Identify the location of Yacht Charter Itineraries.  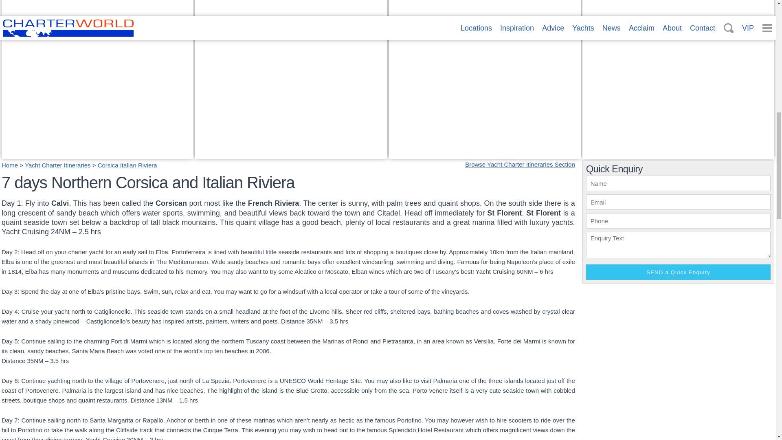
(59, 165).